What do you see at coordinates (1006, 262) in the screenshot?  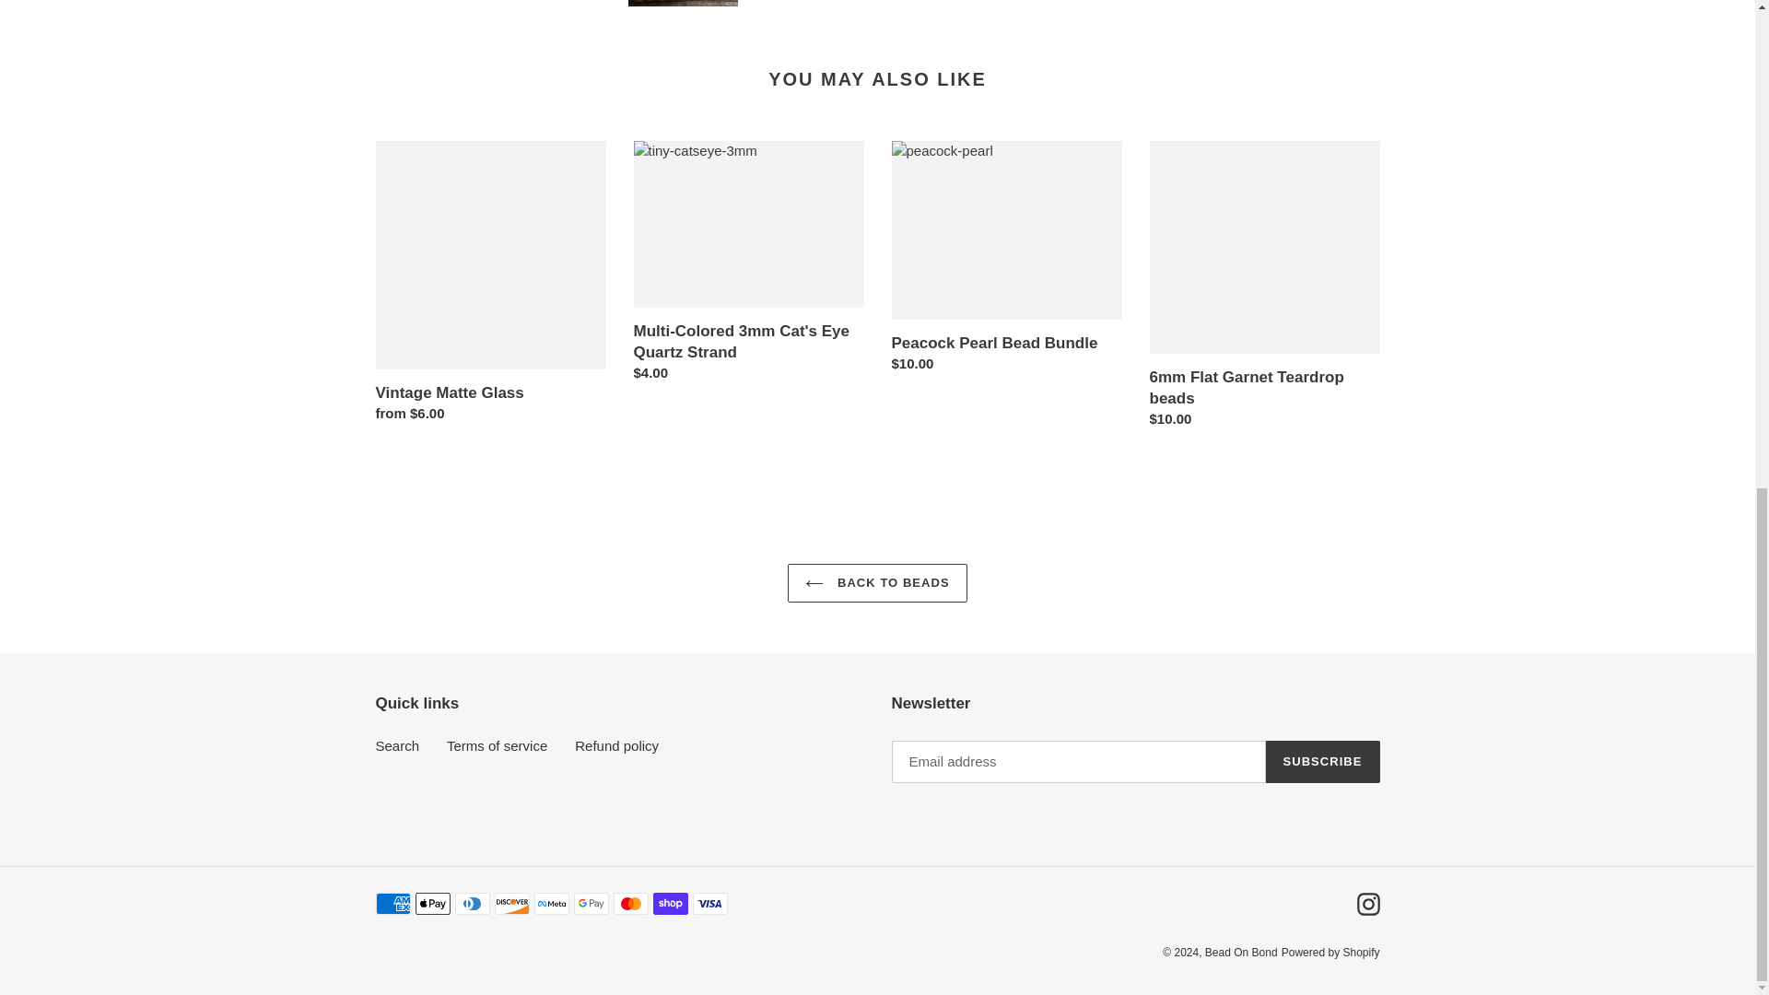 I see `Peacock Pearl Bead Bundle` at bounding box center [1006, 262].